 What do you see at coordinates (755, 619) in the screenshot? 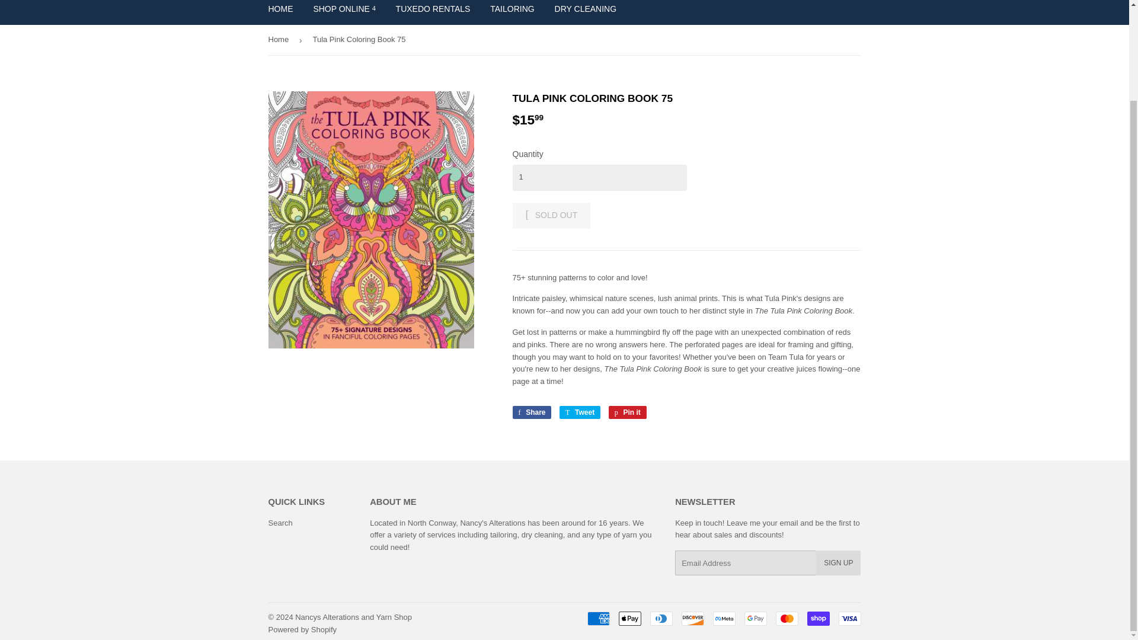
I see `Google Pay` at bounding box center [755, 619].